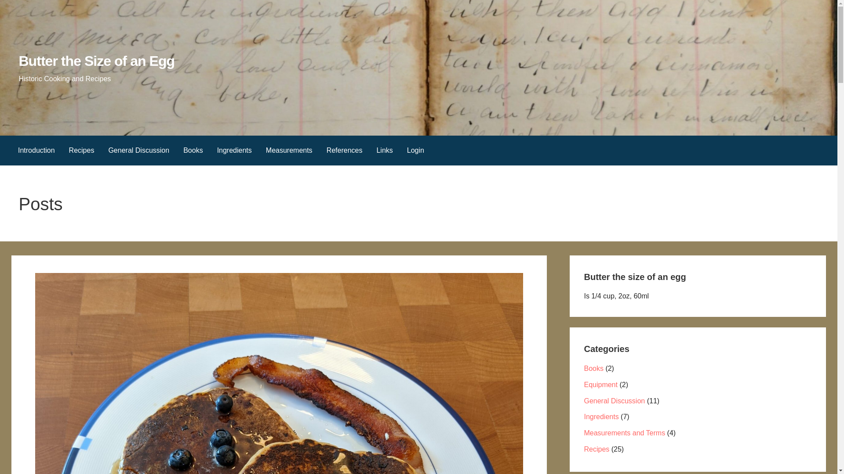  Describe the element at coordinates (289, 150) in the screenshot. I see `Measurements` at that location.